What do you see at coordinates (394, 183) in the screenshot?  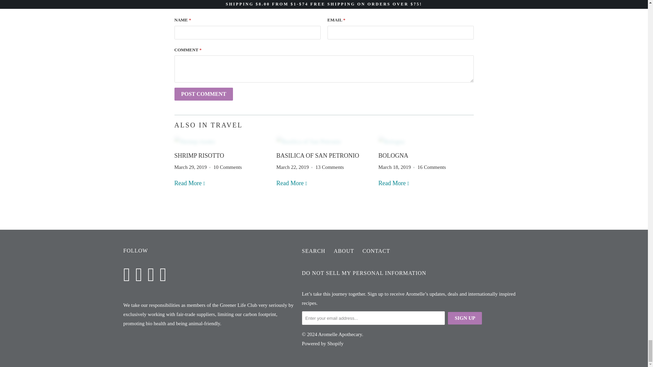 I see `Bologna` at bounding box center [394, 183].